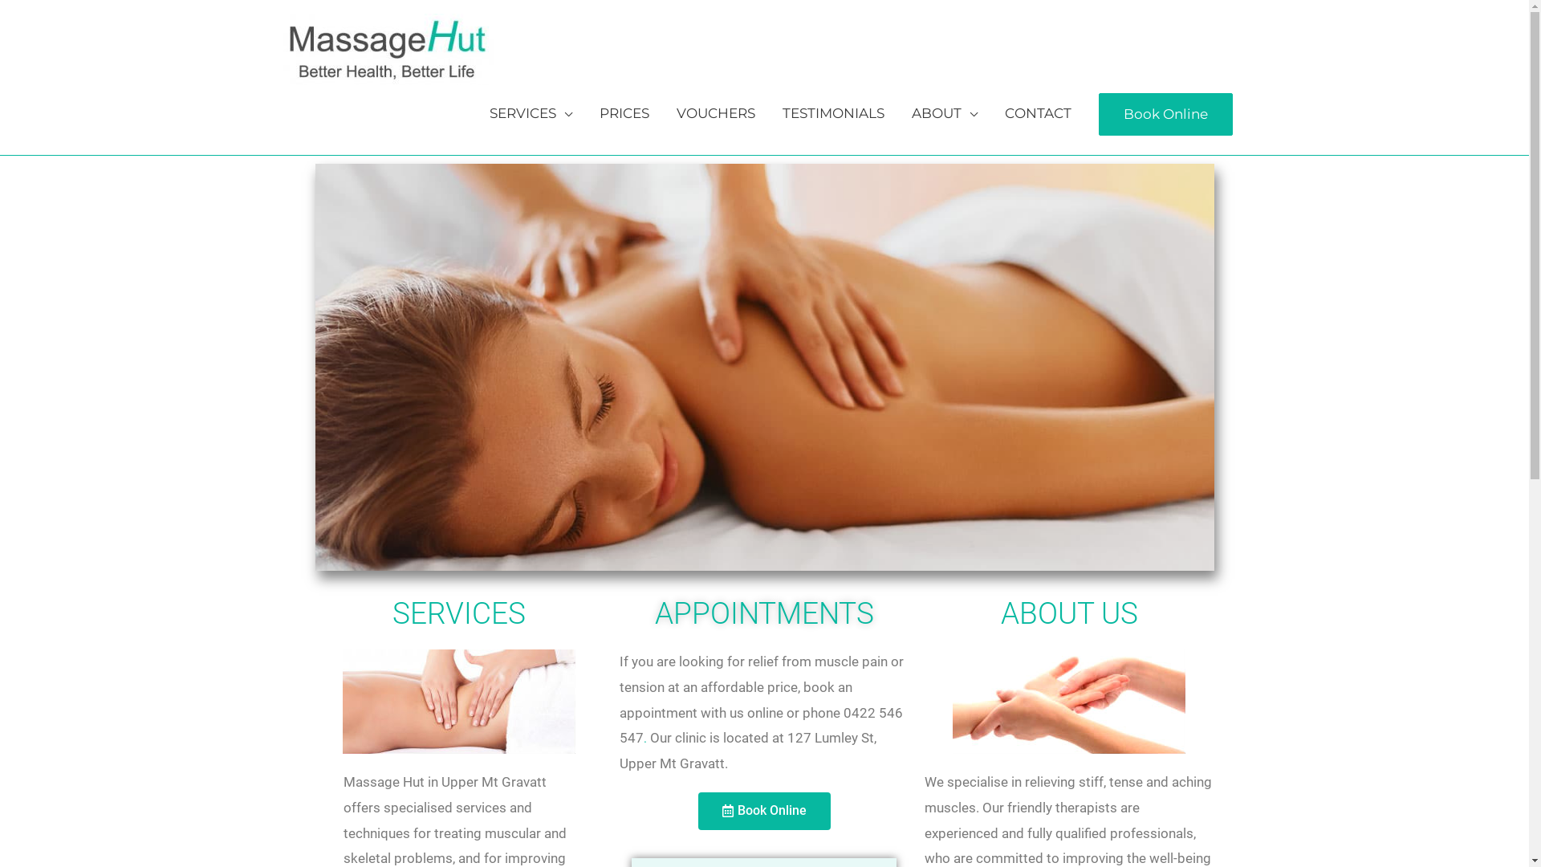 The width and height of the screenshot is (1541, 867). What do you see at coordinates (459, 613) in the screenshot?
I see `SERVICES` at bounding box center [459, 613].